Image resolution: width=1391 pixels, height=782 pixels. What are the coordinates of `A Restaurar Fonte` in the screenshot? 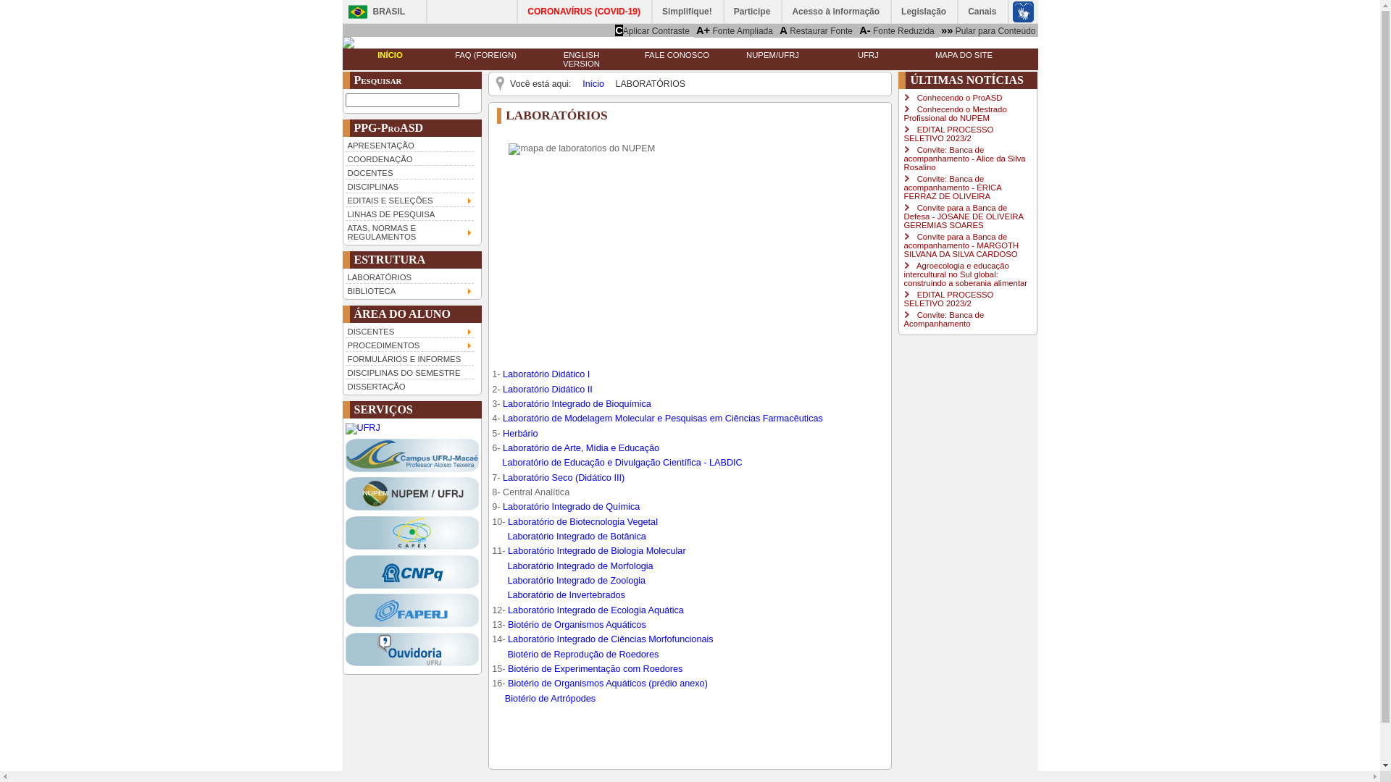 It's located at (816, 30).